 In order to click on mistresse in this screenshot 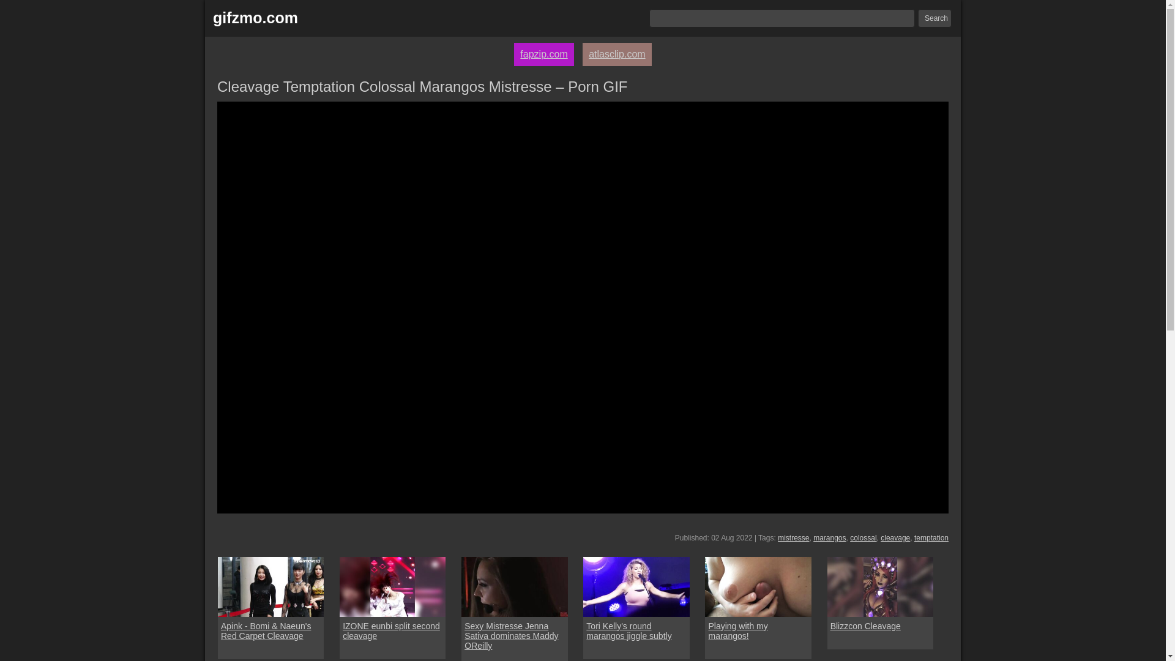, I will do `click(793, 537)`.